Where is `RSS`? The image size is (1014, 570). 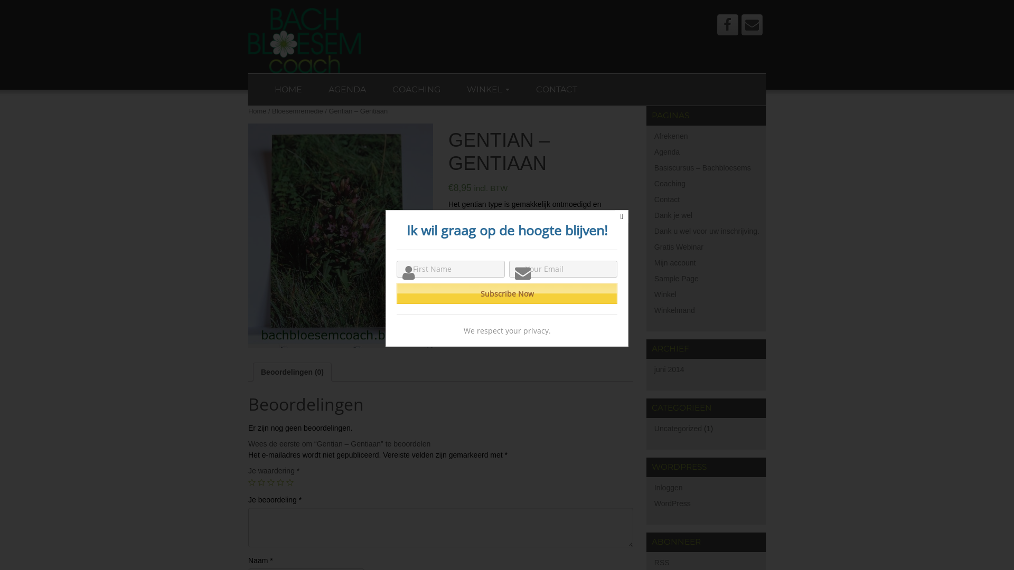 RSS is located at coordinates (662, 563).